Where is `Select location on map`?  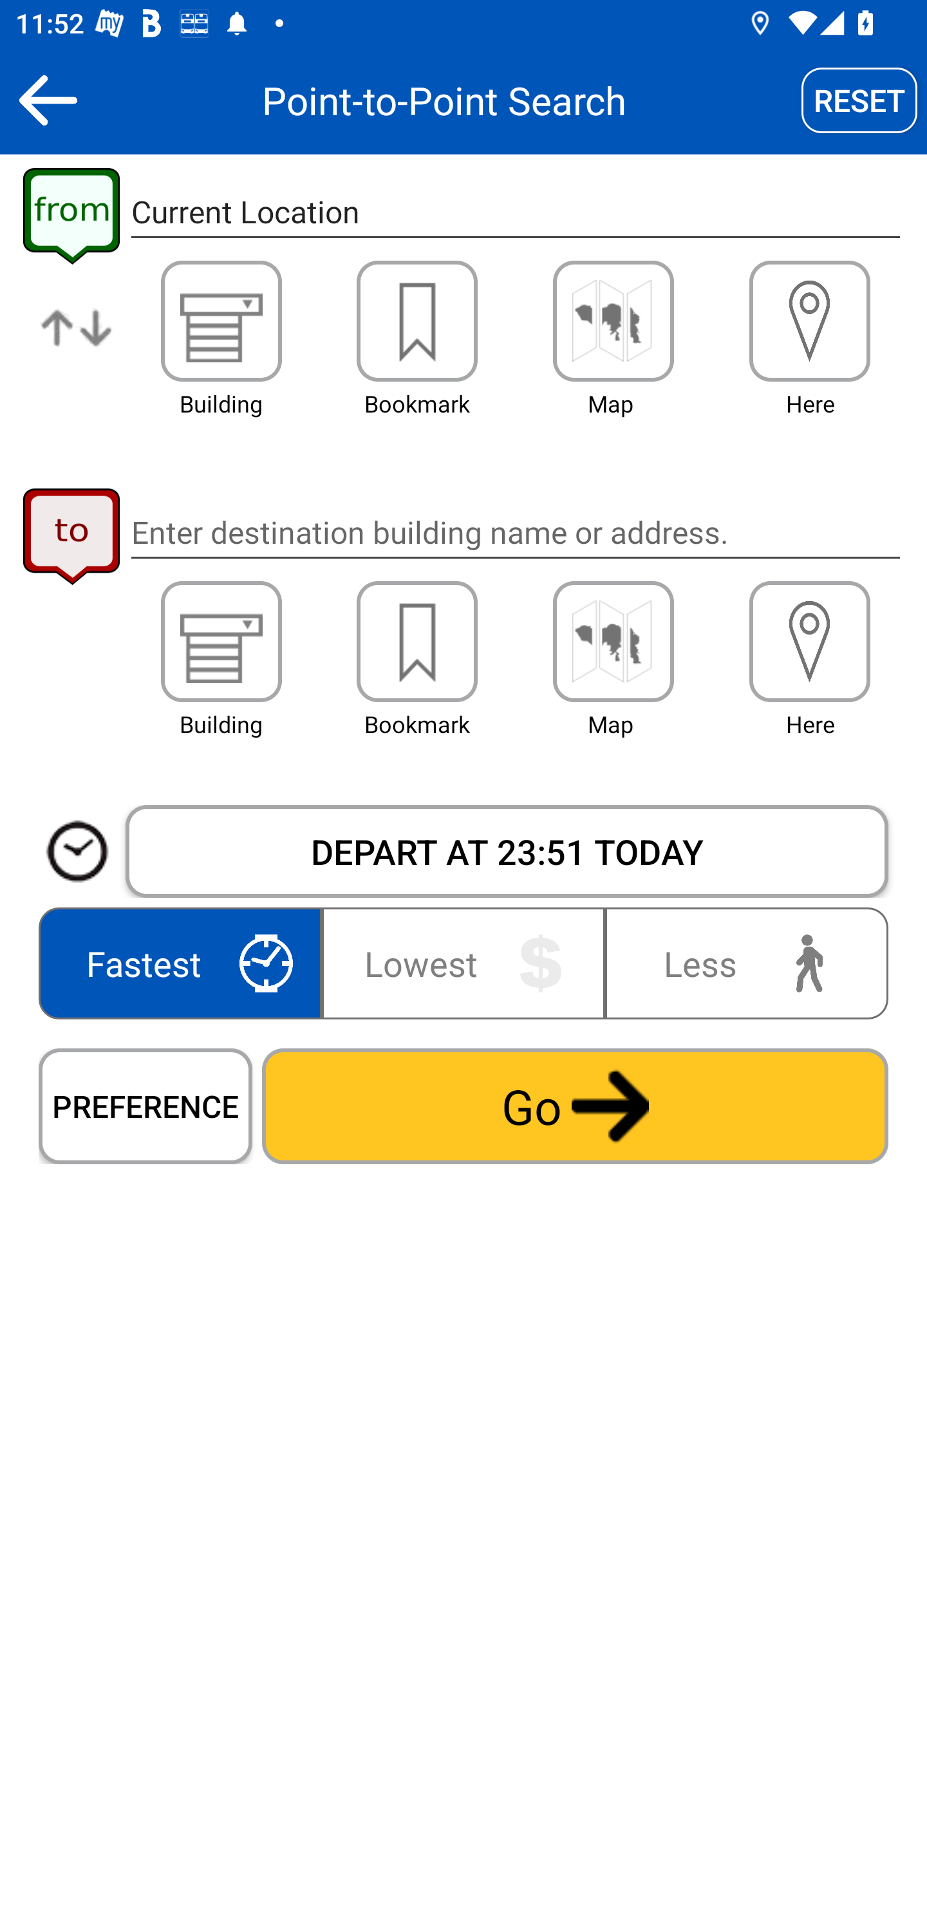 Select location on map is located at coordinates (613, 321).